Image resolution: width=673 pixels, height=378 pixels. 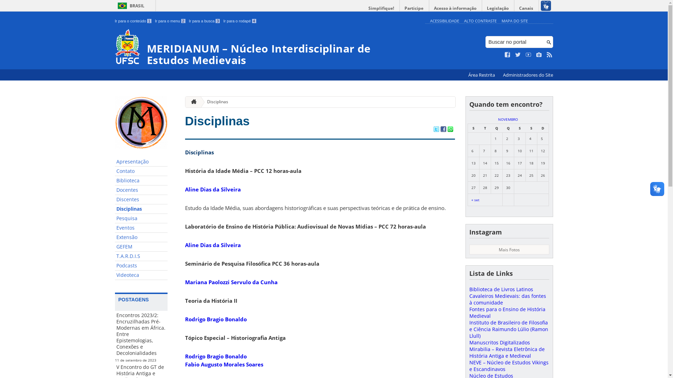 What do you see at coordinates (213, 245) in the screenshot?
I see `Aline Dias da Silveira` at bounding box center [213, 245].